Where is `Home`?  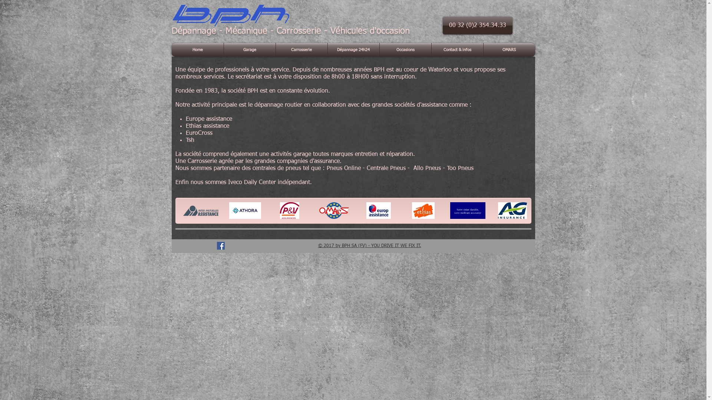 Home is located at coordinates (197, 50).